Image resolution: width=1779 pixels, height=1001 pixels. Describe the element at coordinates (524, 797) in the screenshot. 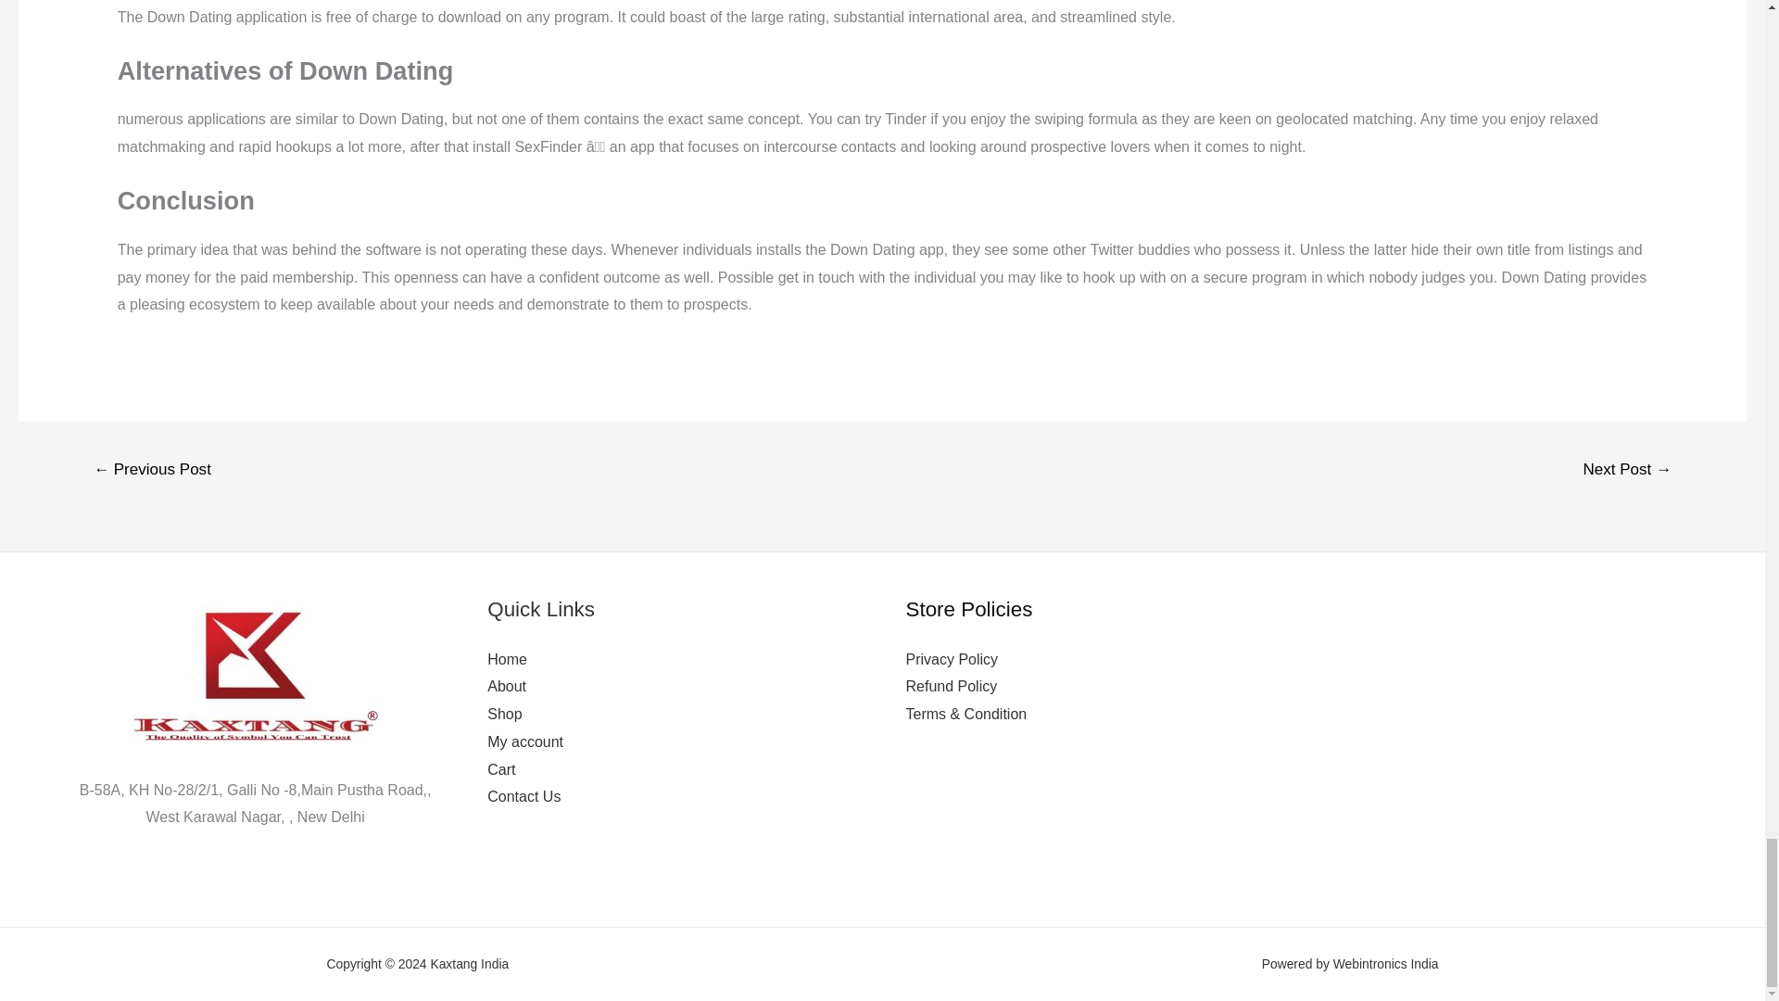

I see `Contact Us` at that location.